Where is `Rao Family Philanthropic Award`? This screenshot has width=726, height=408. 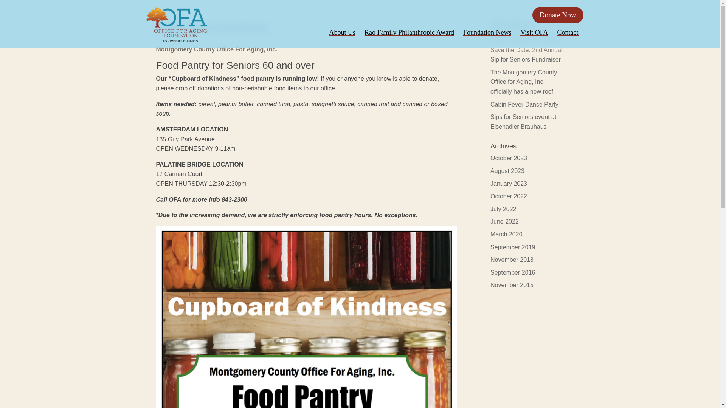
Rao Family Philanthropic Award is located at coordinates (409, 32).